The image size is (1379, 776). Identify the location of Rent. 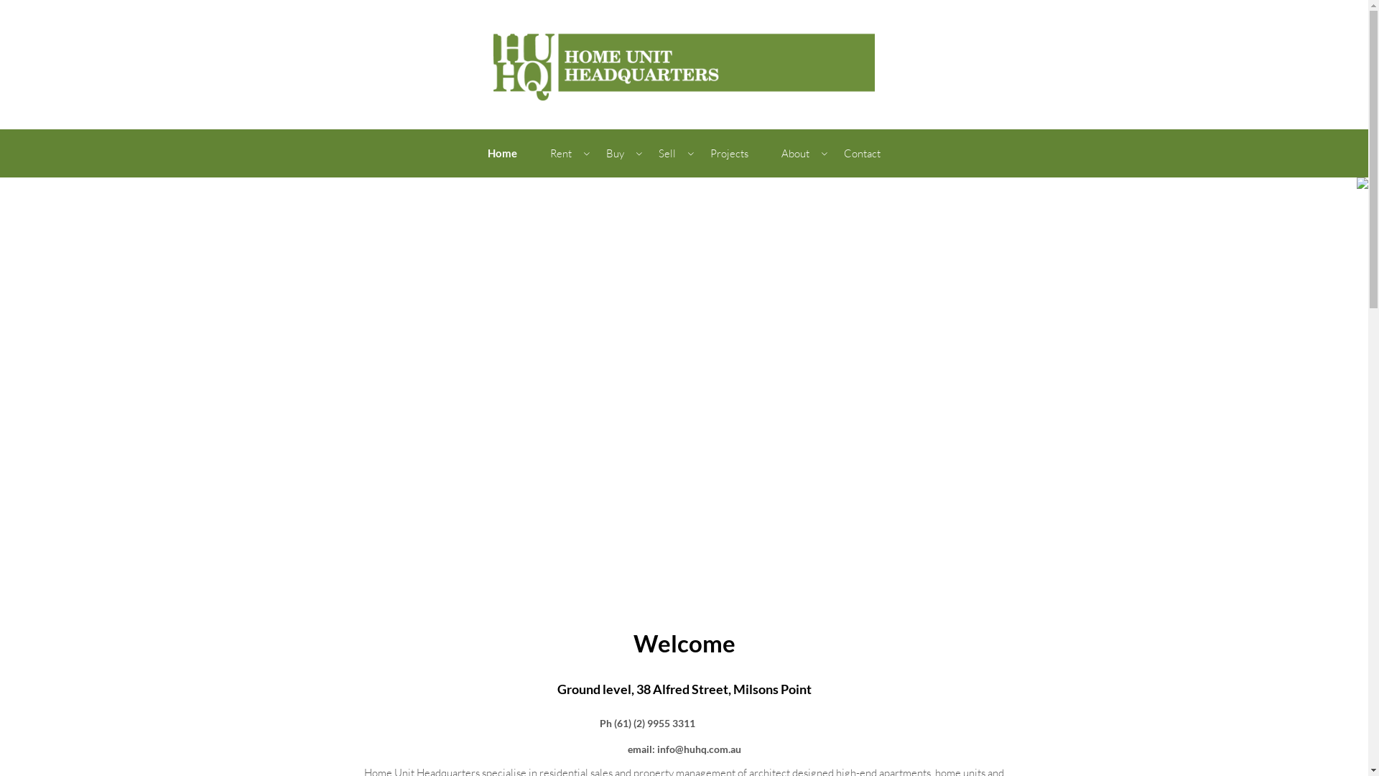
(562, 154).